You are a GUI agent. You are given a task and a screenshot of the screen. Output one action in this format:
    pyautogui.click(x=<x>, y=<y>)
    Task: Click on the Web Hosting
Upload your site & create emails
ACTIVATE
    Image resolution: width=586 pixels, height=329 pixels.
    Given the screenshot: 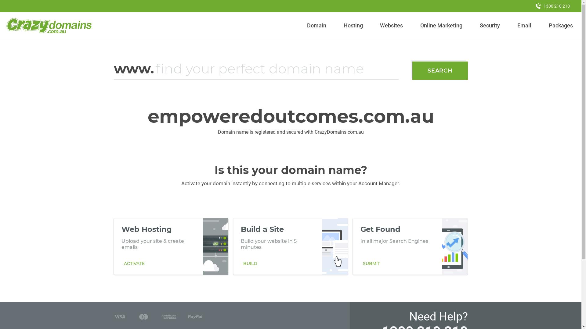 What is the action you would take?
    pyautogui.click(x=171, y=246)
    